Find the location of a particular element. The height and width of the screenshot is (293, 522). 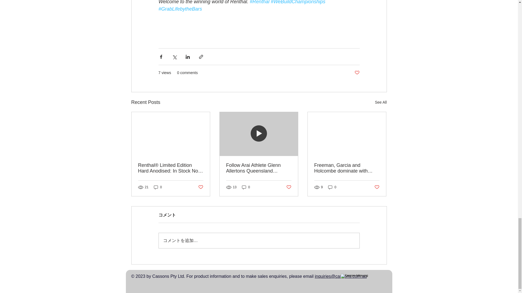

Post not marked as liked is located at coordinates (200, 187).